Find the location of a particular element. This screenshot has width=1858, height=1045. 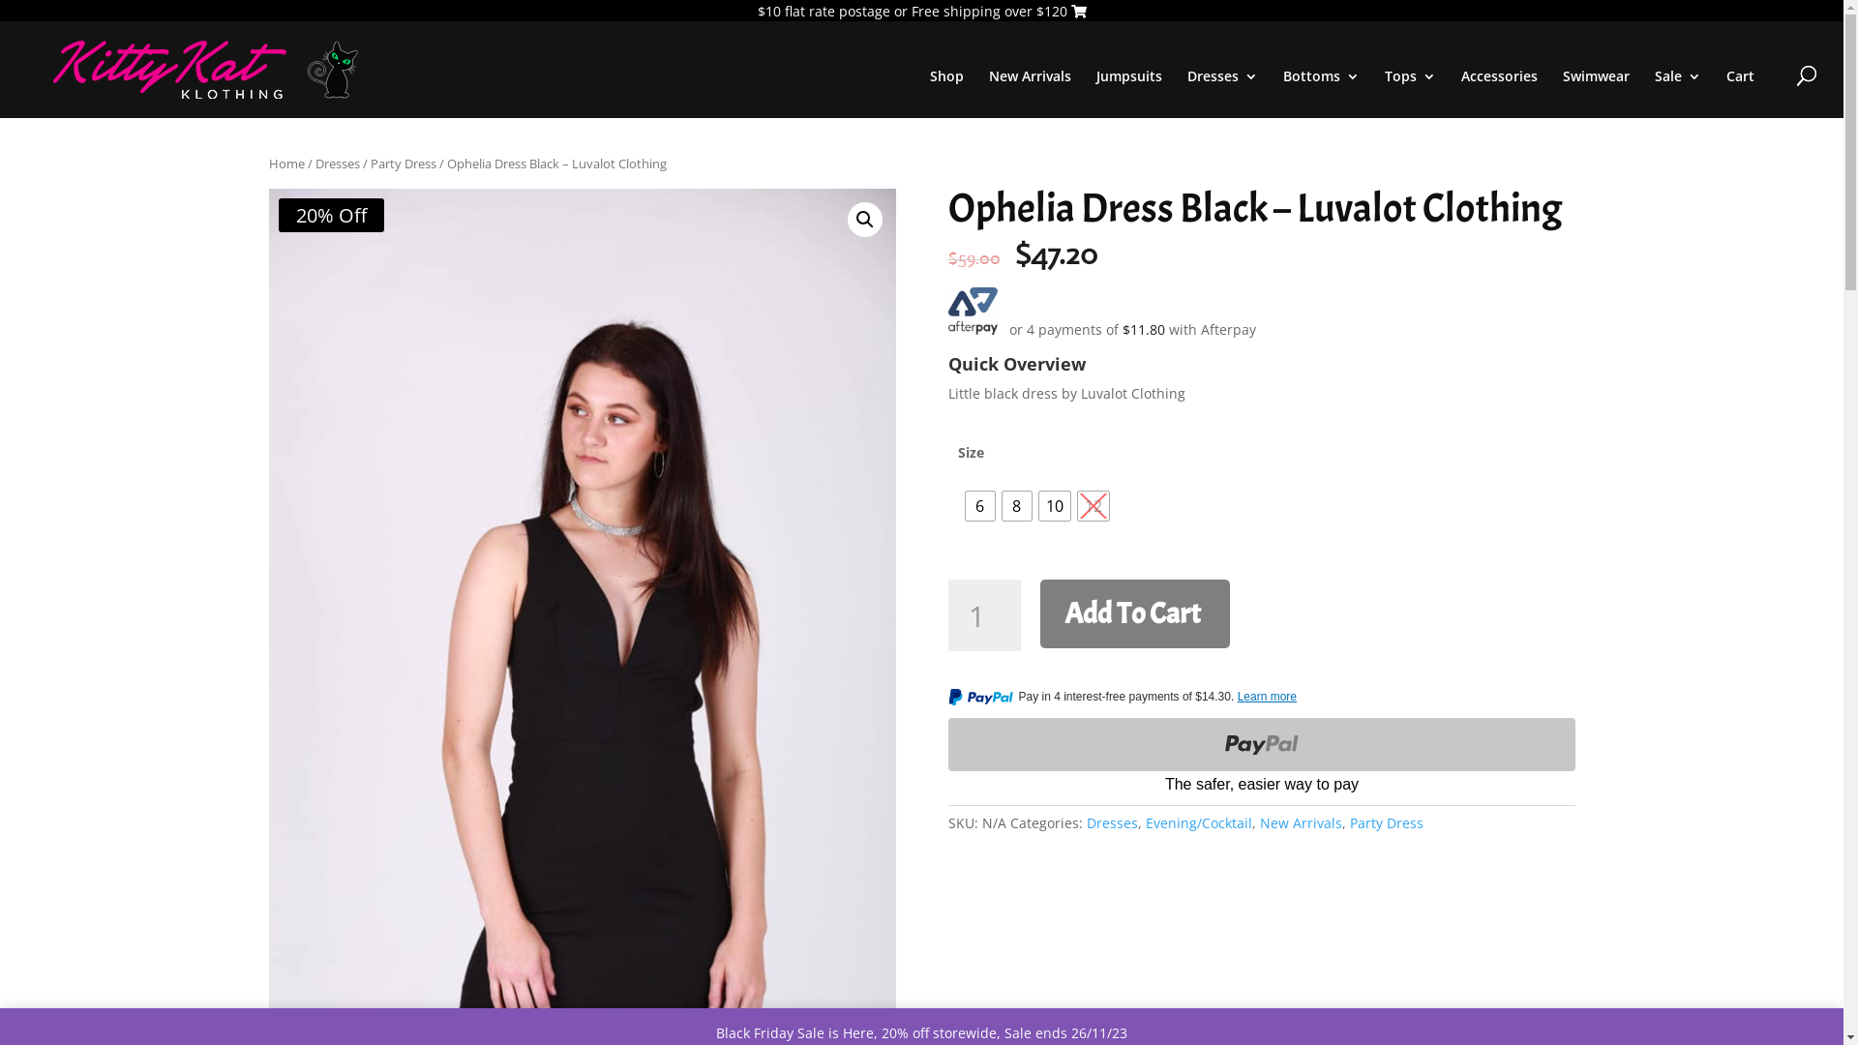

Bottoms is located at coordinates (1322, 93).